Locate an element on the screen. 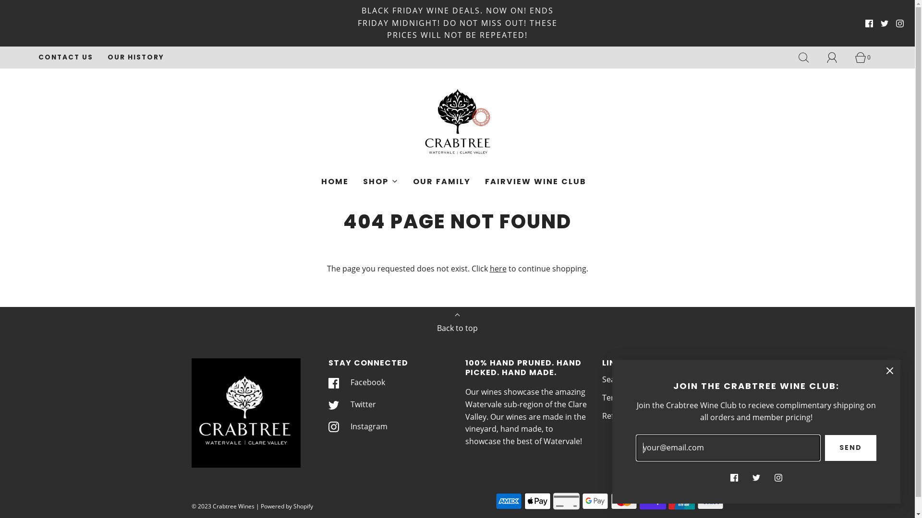 The height and width of the screenshot is (518, 922). Instagram icon Instagram is located at coordinates (358, 426).